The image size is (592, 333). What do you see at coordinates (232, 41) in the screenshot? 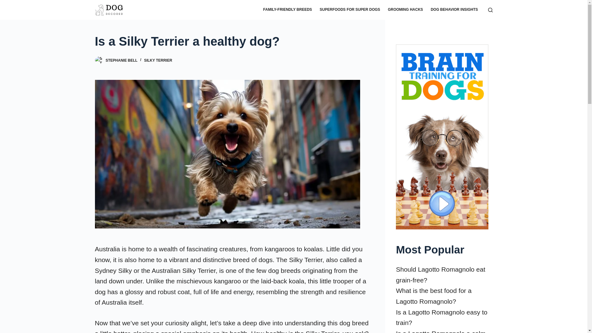
I see `Is a Silky Terrier a healthy dog?` at bounding box center [232, 41].